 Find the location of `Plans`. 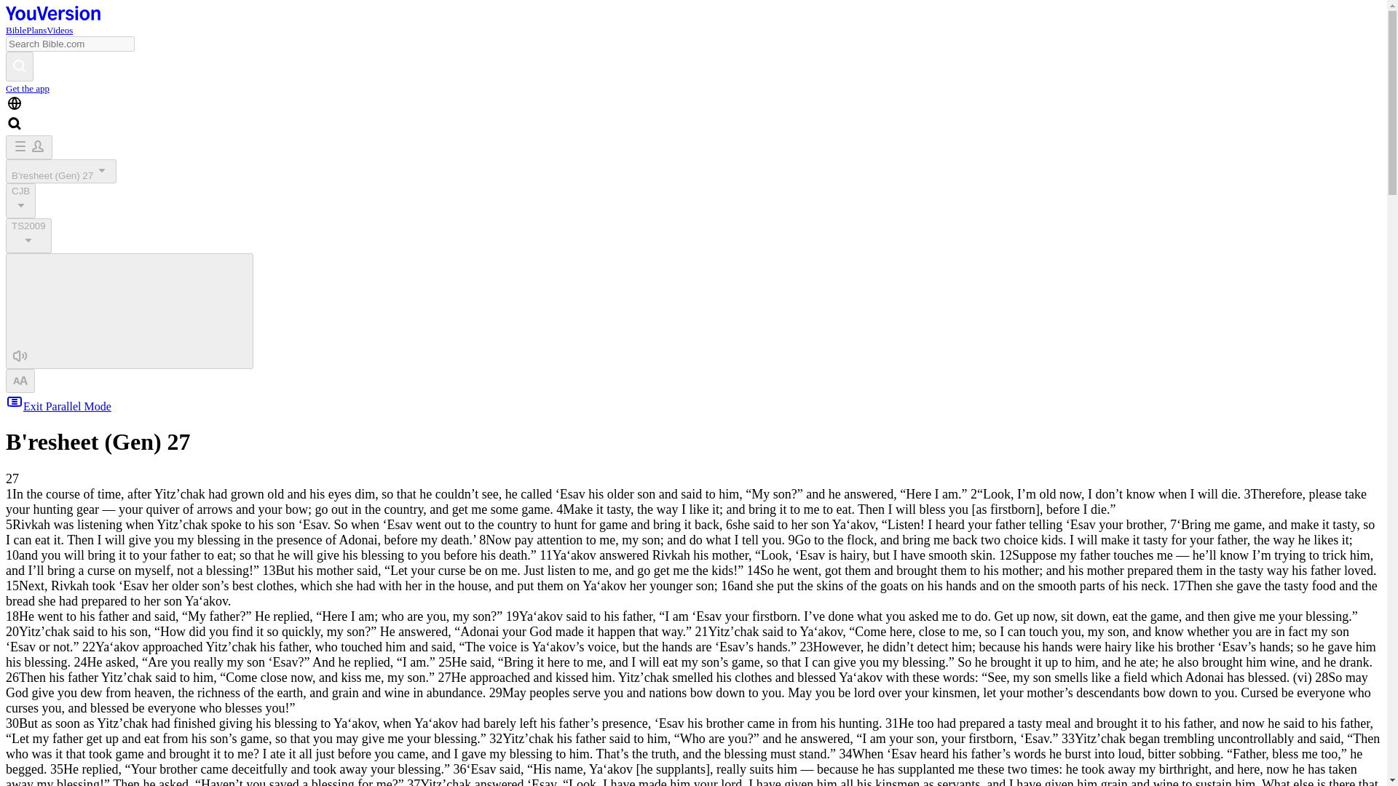

Plans is located at coordinates (36, 29).